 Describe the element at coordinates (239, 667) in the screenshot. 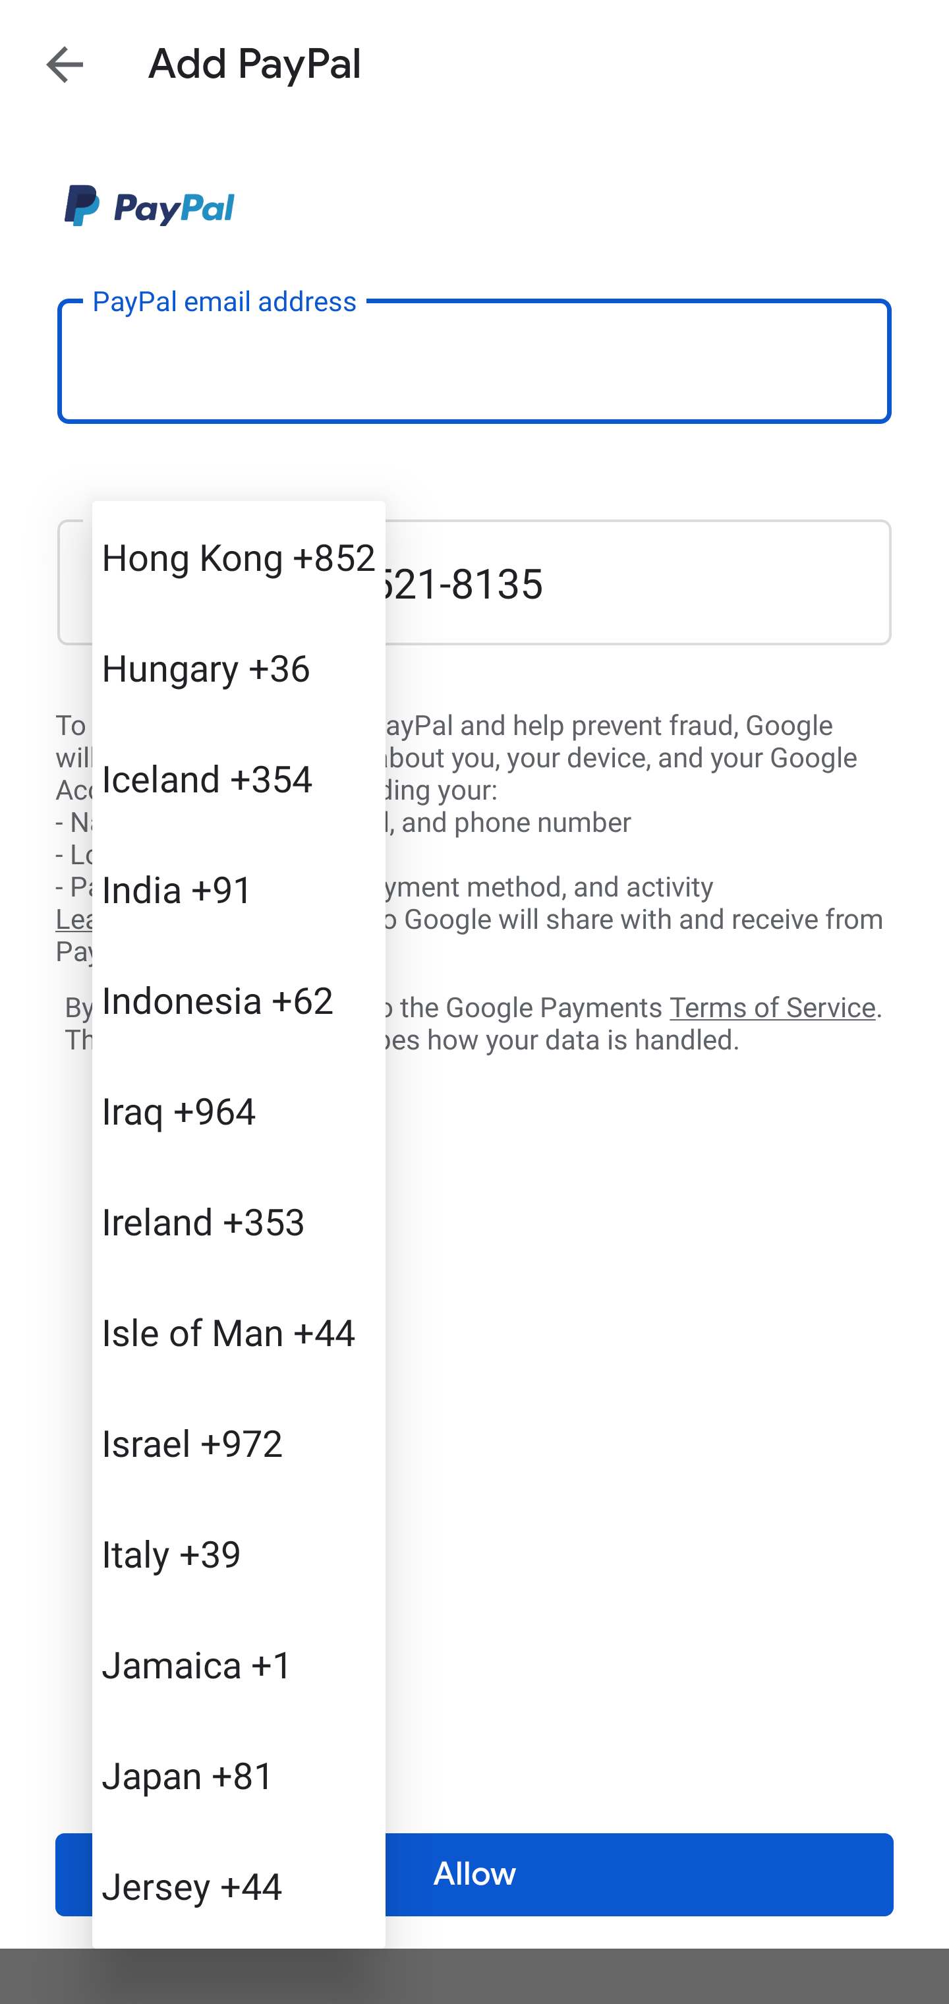

I see `Hungary +36` at that location.